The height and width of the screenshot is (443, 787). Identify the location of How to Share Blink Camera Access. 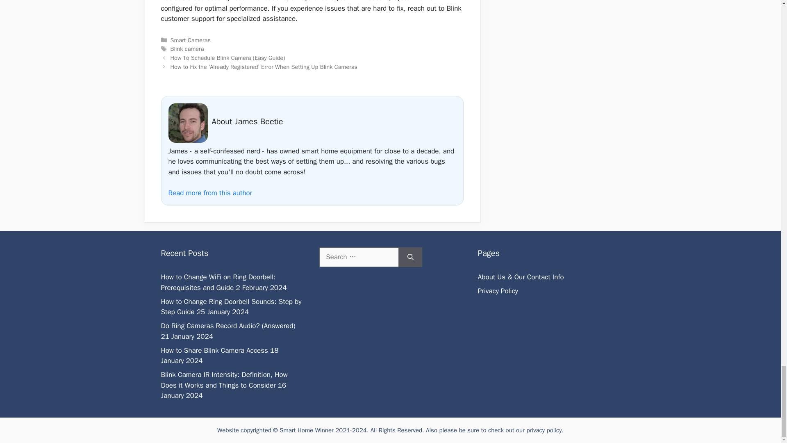
(214, 350).